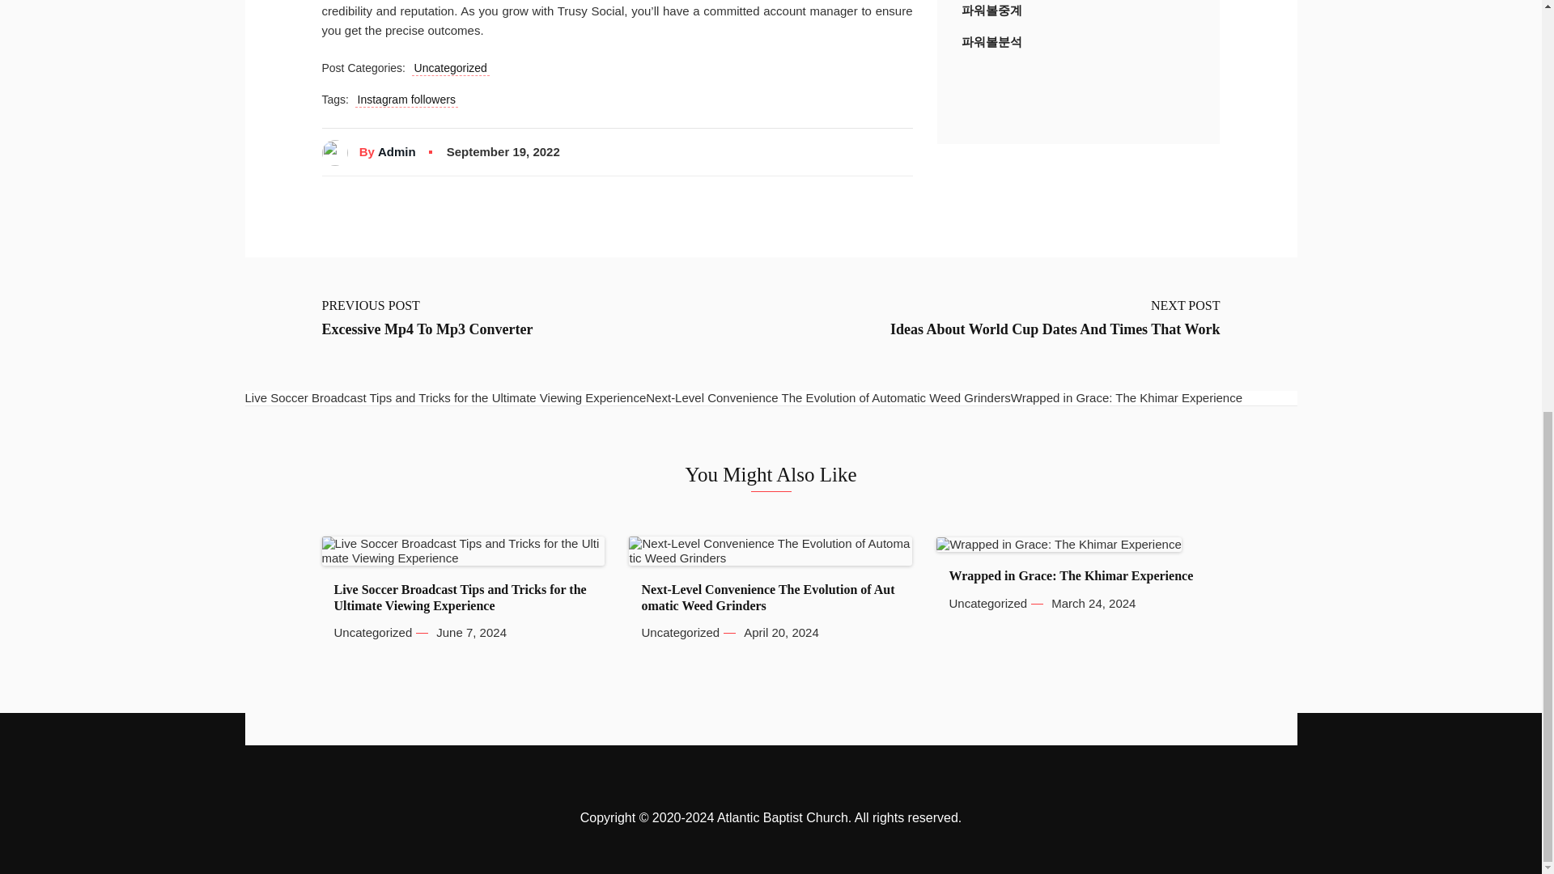 This screenshot has height=874, width=1554. Describe the element at coordinates (372, 633) in the screenshot. I see `Uncategorized` at that location.